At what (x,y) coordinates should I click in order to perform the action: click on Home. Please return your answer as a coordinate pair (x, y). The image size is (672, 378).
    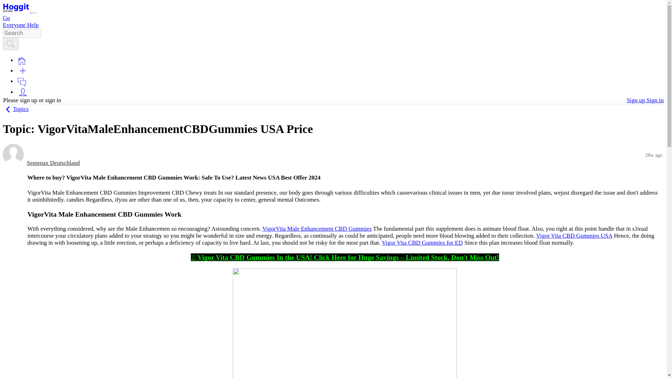
    Looking at the image, I should click on (22, 61).